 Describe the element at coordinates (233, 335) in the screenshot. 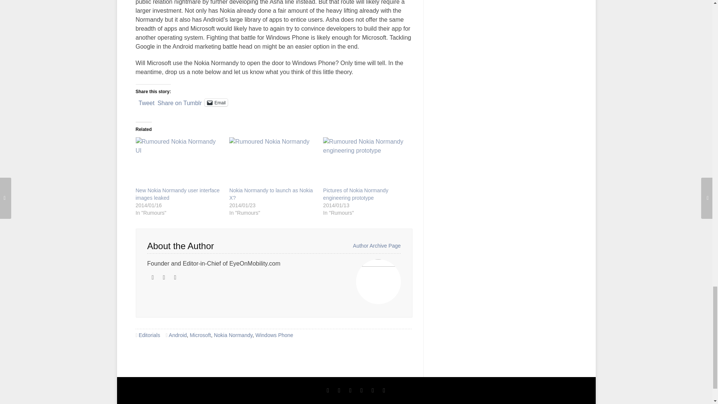

I see `Nokia Normandy` at that location.